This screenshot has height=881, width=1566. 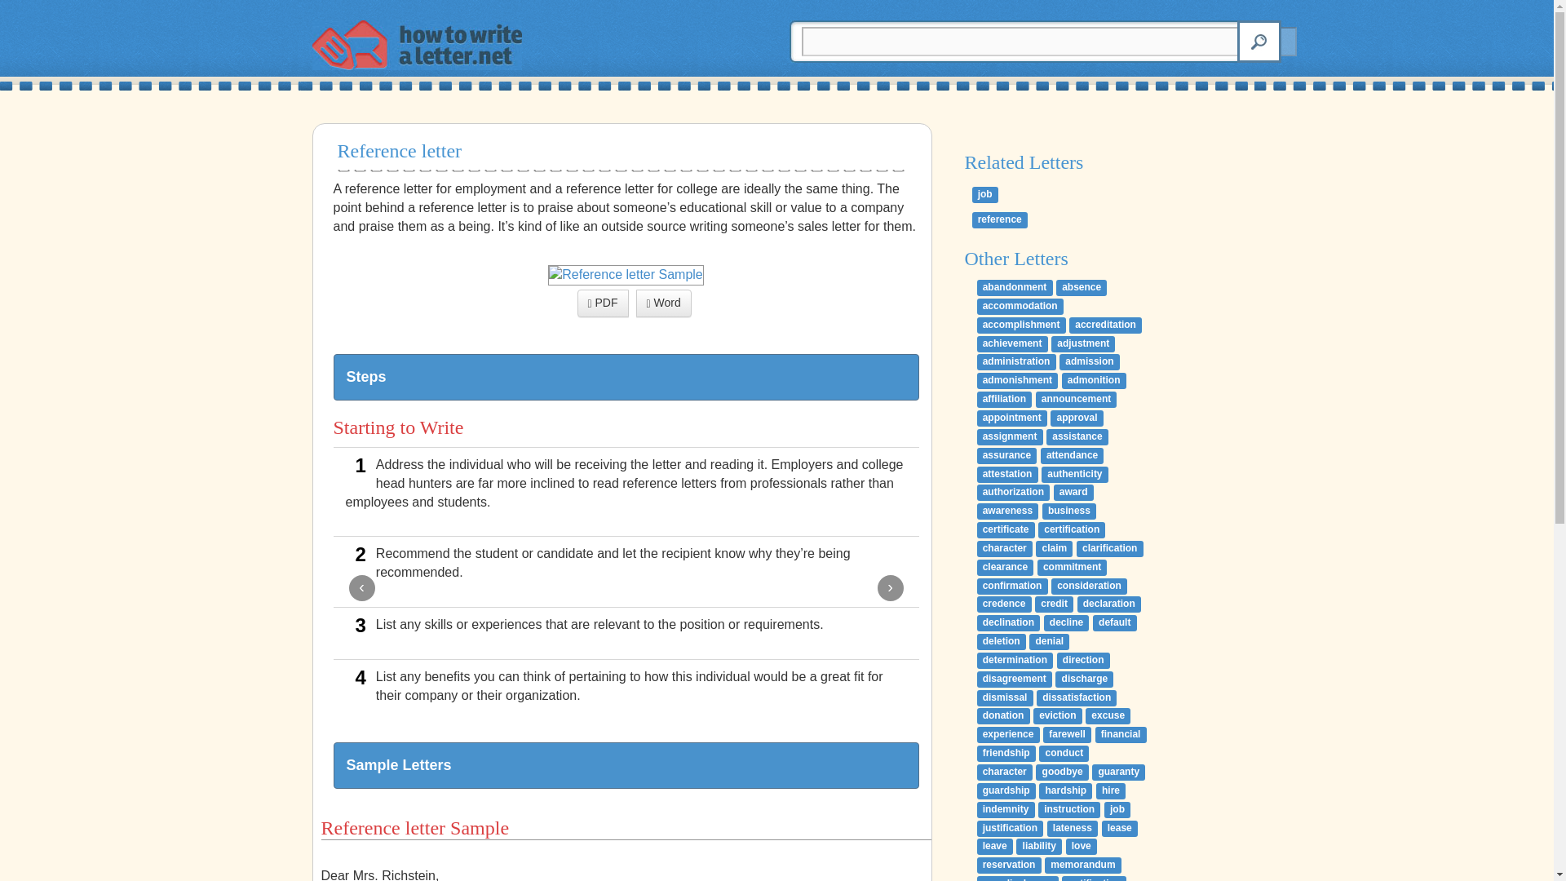 What do you see at coordinates (1109, 548) in the screenshot?
I see `clarification` at bounding box center [1109, 548].